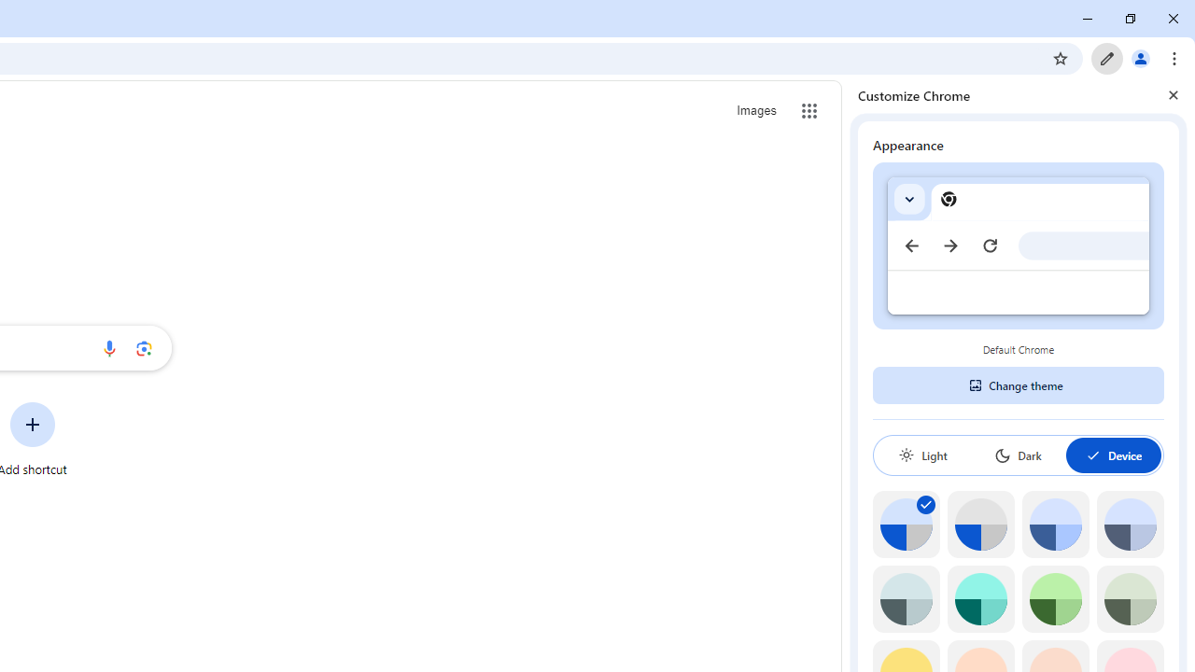 The width and height of the screenshot is (1195, 672). I want to click on Green, so click(1055, 599).